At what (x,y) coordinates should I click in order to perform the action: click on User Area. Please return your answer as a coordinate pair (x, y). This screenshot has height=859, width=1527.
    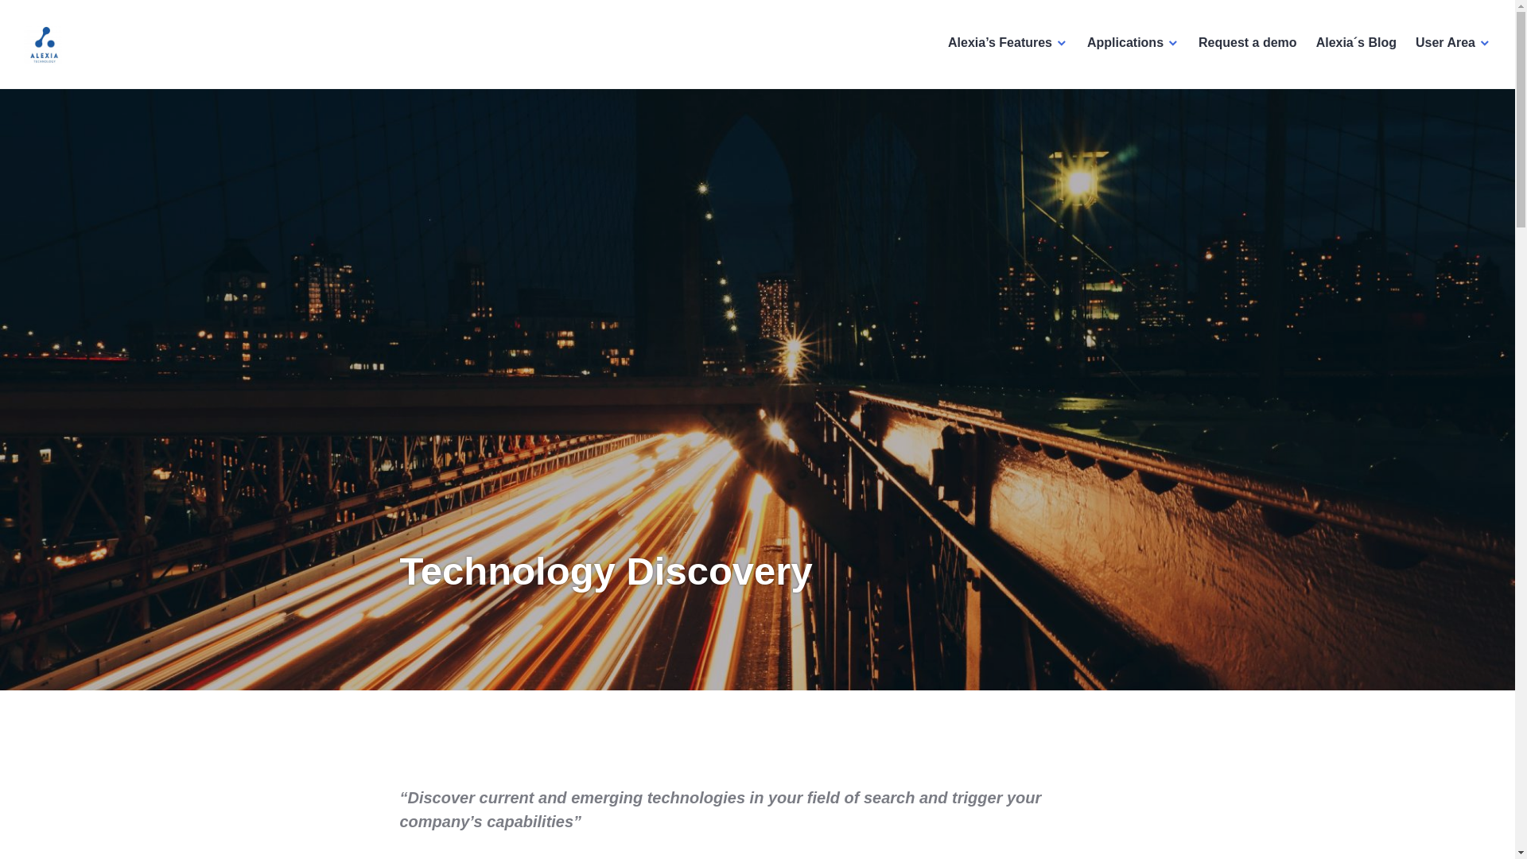
    Looking at the image, I should click on (1453, 43).